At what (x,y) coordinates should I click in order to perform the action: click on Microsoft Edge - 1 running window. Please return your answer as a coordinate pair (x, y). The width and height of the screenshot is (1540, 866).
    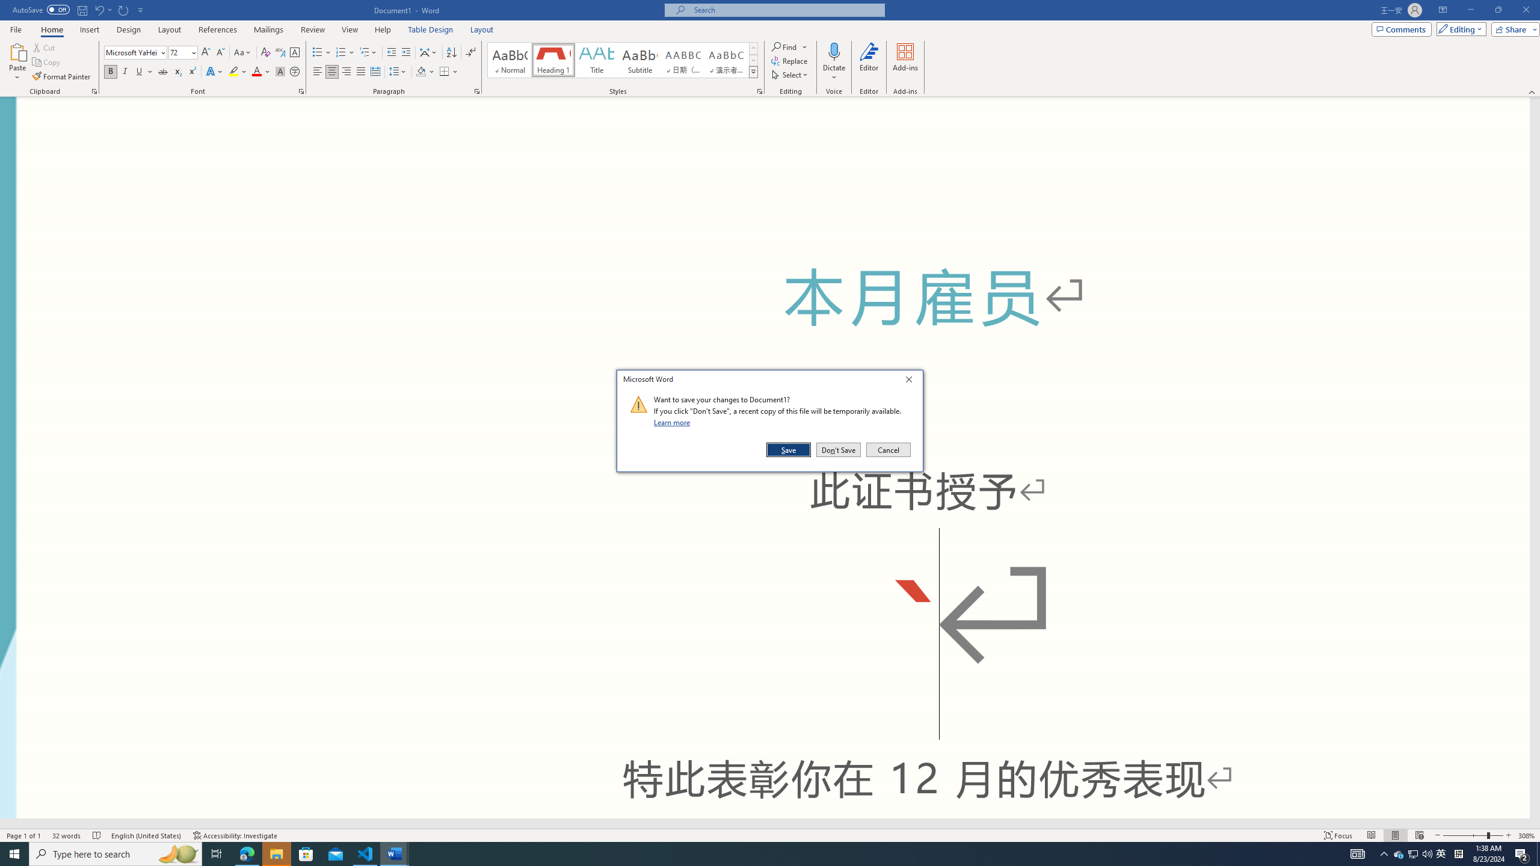
    Looking at the image, I should click on (247, 854).